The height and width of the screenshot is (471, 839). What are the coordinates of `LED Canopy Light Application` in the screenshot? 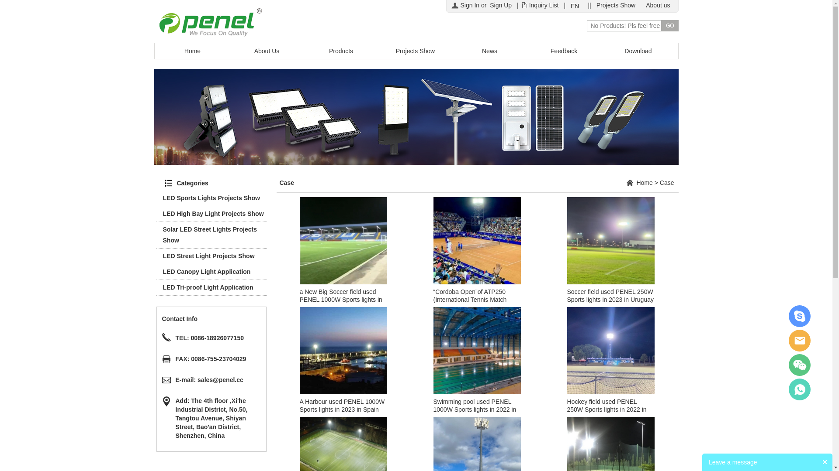 It's located at (206, 272).